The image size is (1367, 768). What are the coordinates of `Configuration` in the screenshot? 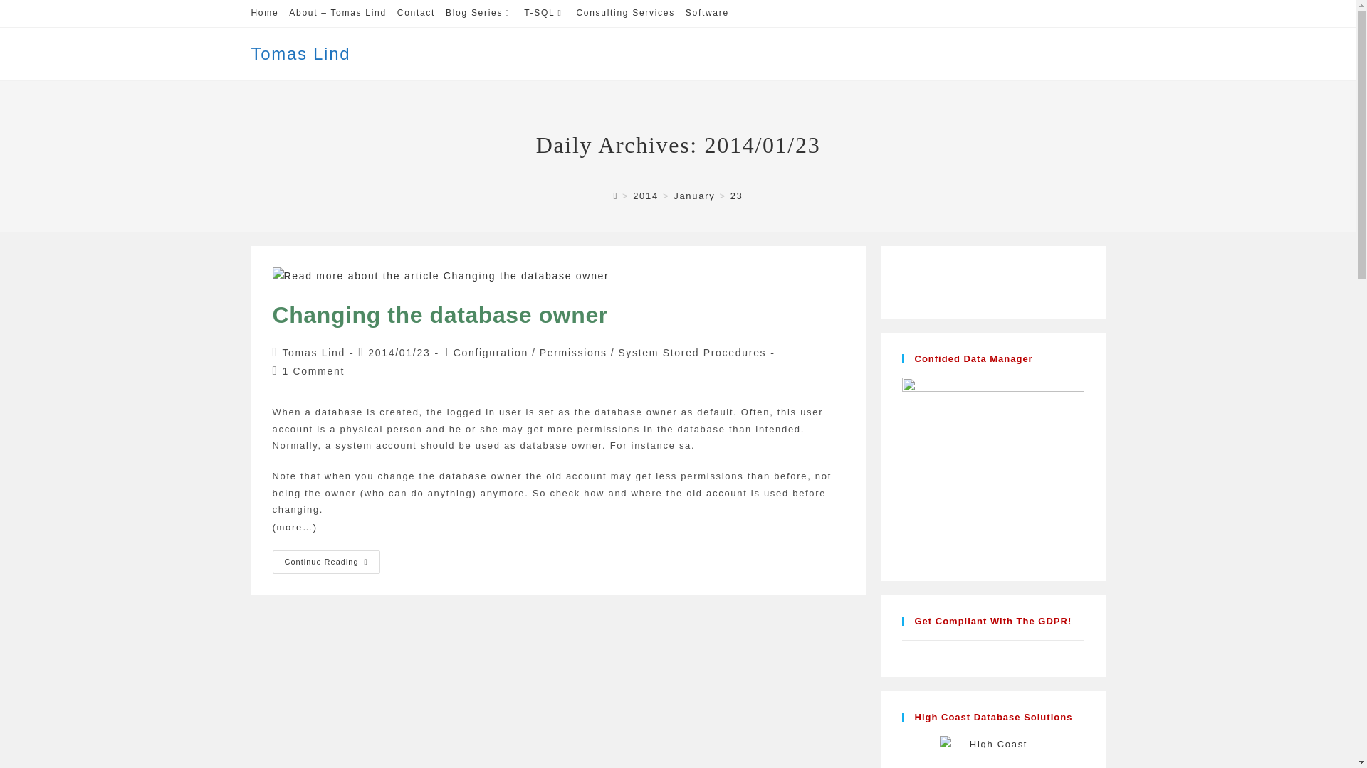 It's located at (491, 353).